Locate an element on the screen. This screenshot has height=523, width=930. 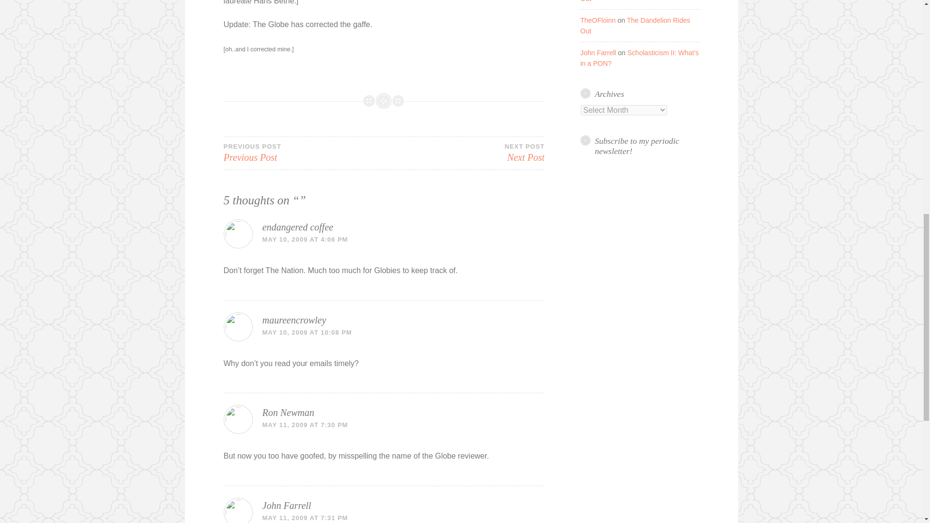
The Dandelion Rides Out is located at coordinates (305, 425).